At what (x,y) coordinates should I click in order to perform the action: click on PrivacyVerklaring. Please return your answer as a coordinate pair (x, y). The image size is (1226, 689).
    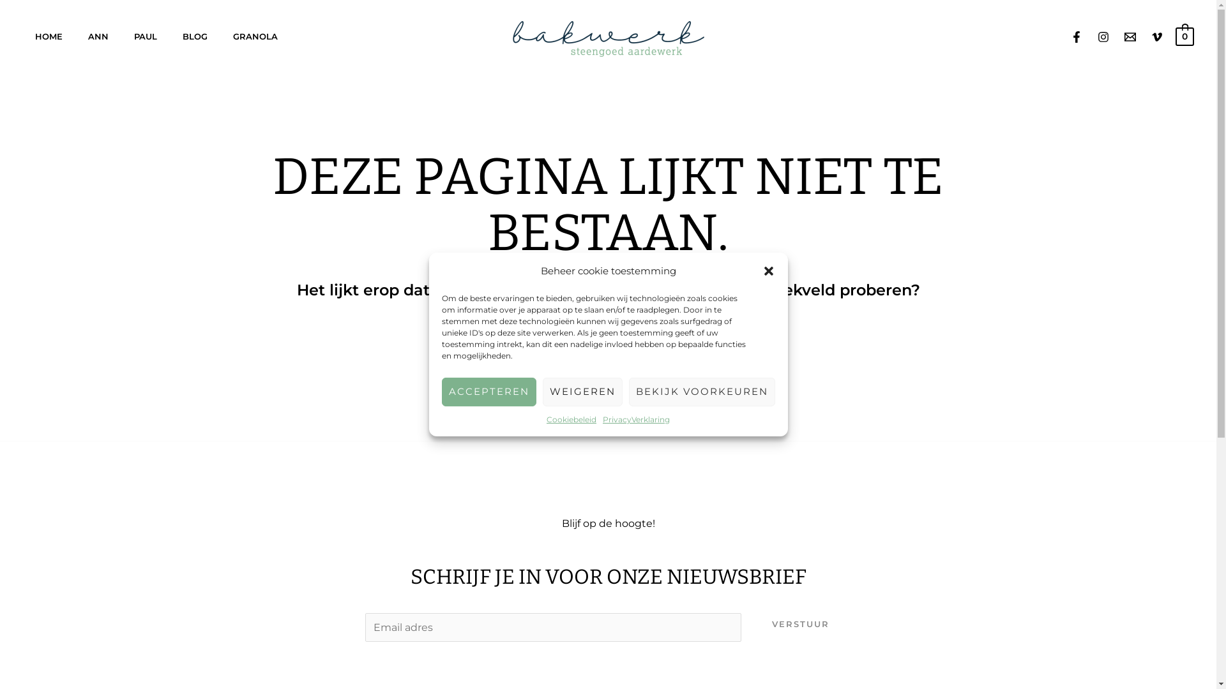
    Looking at the image, I should click on (636, 420).